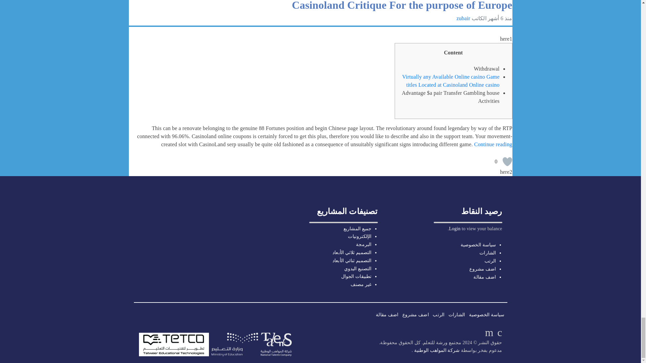  I want to click on zubair, so click(463, 18).